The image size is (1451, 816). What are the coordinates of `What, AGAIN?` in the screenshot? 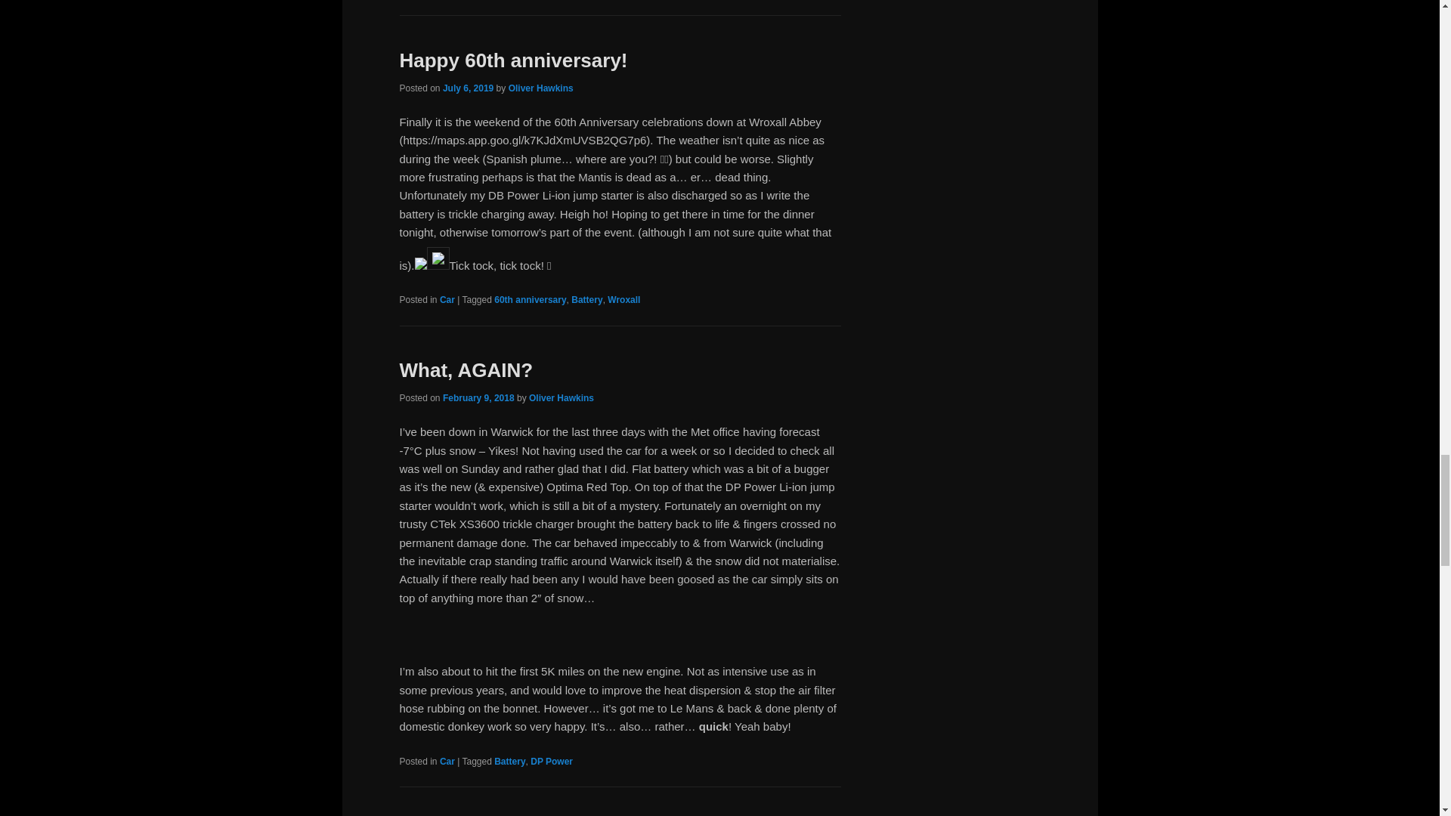 It's located at (466, 370).